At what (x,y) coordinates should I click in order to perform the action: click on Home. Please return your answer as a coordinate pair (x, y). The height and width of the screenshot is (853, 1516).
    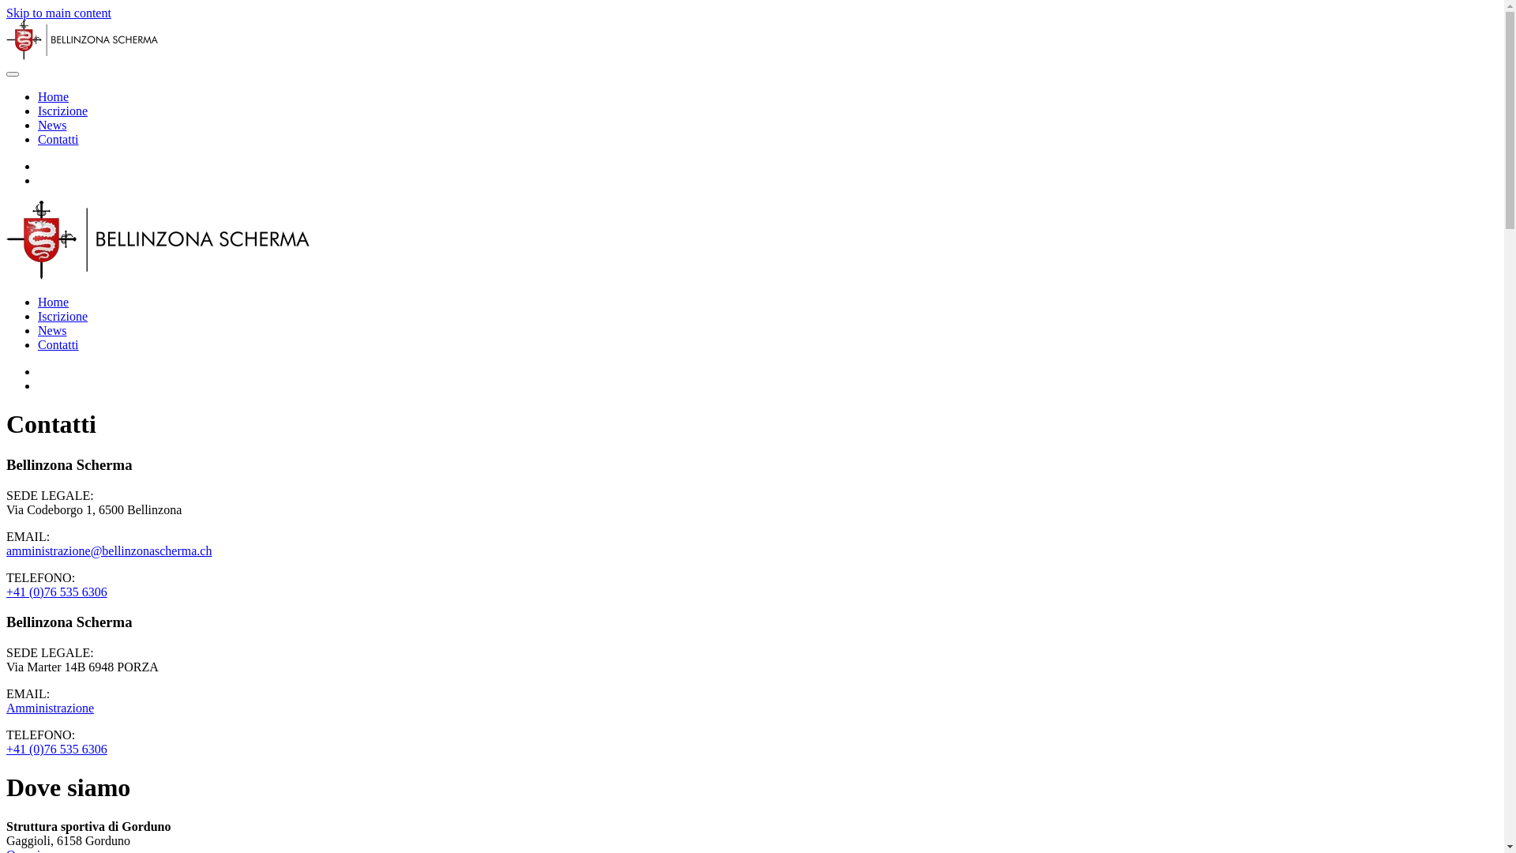
    Looking at the image, I should click on (54, 302).